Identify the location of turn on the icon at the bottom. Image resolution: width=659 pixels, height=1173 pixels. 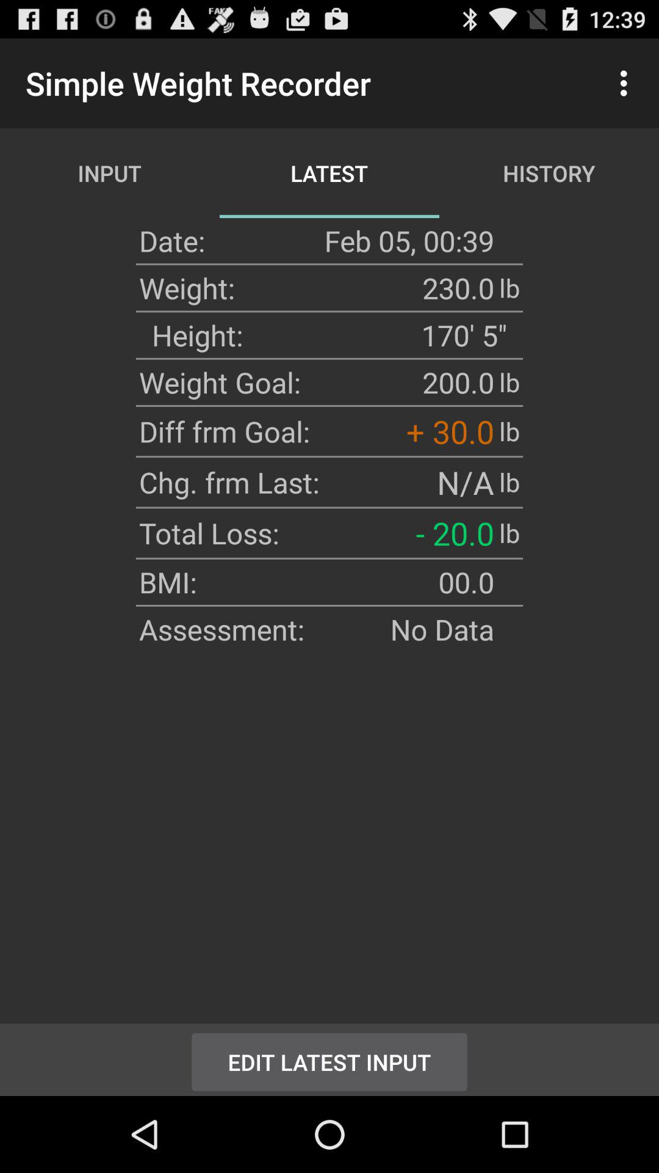
(329, 1059).